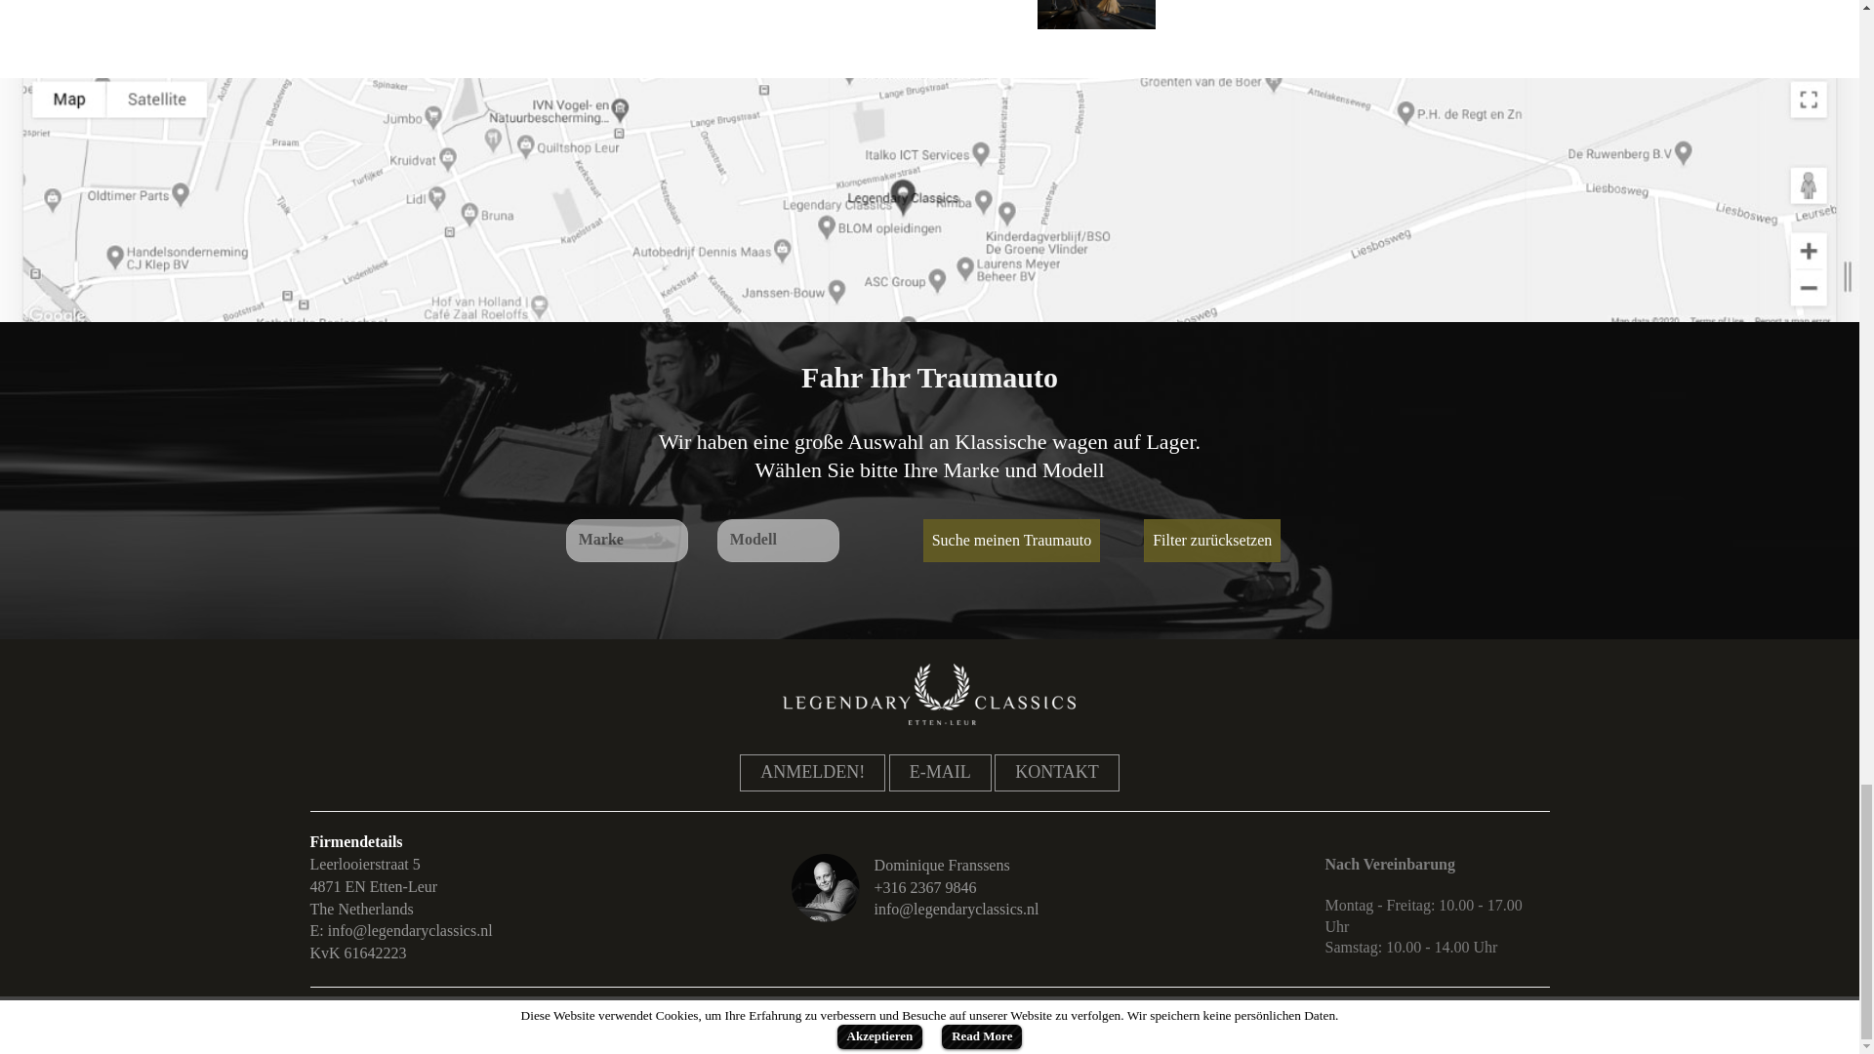 This screenshot has height=1054, width=1874. Describe the element at coordinates (939, 773) in the screenshot. I see `E-MAIL` at that location.